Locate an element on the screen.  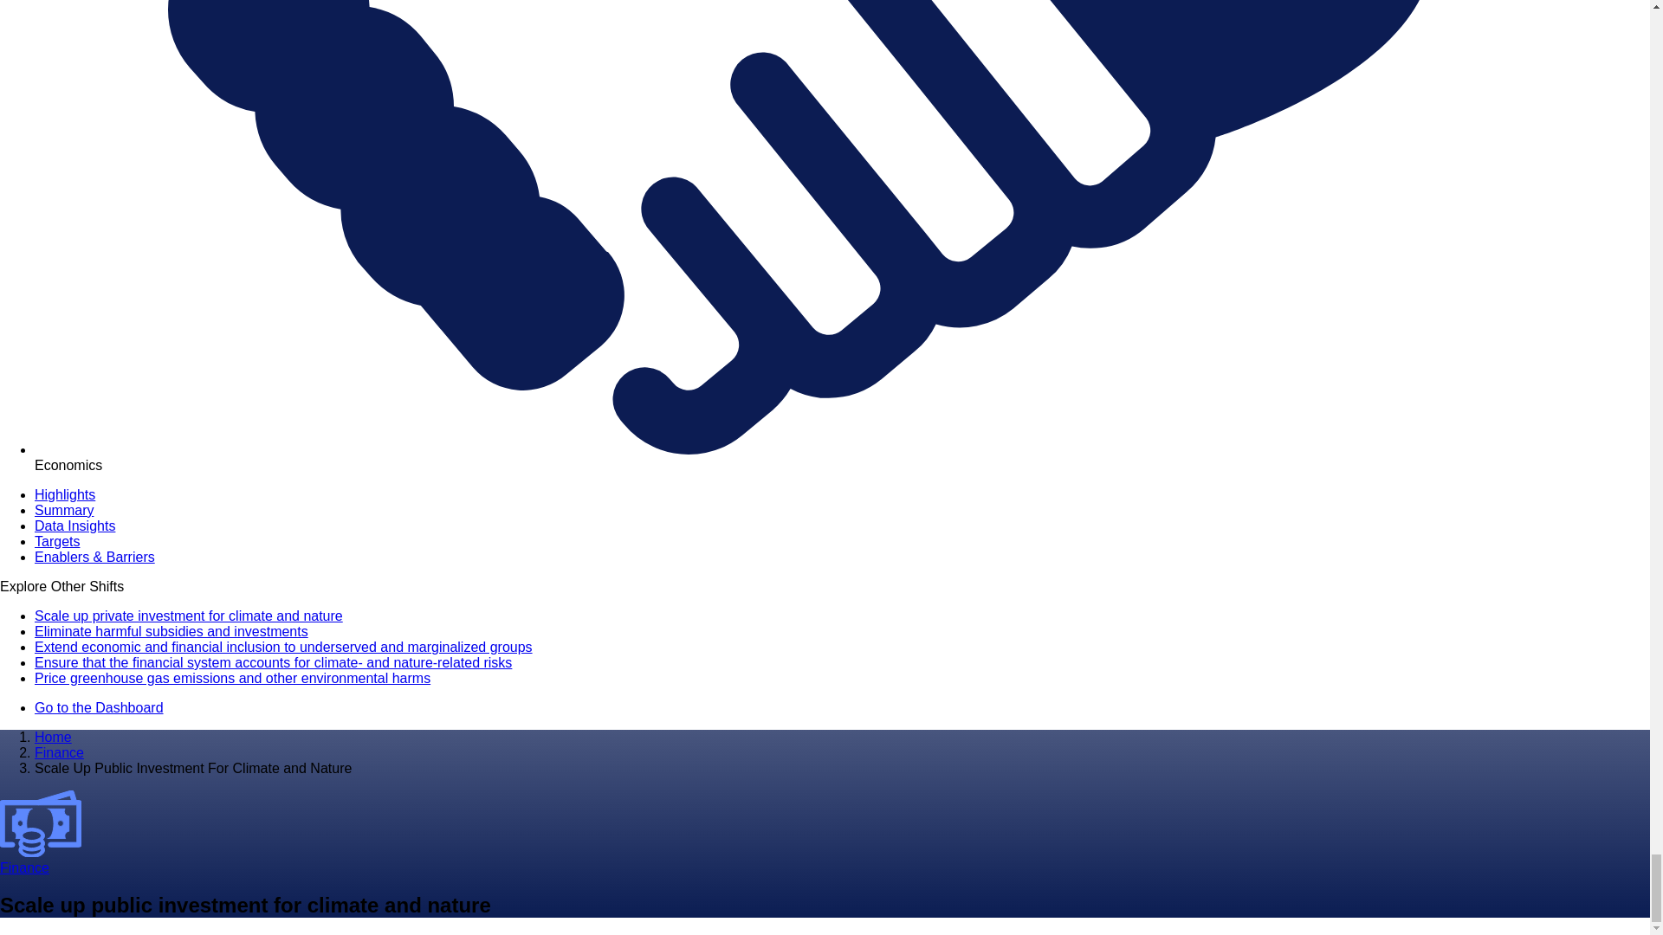
Targets is located at coordinates (57, 540).